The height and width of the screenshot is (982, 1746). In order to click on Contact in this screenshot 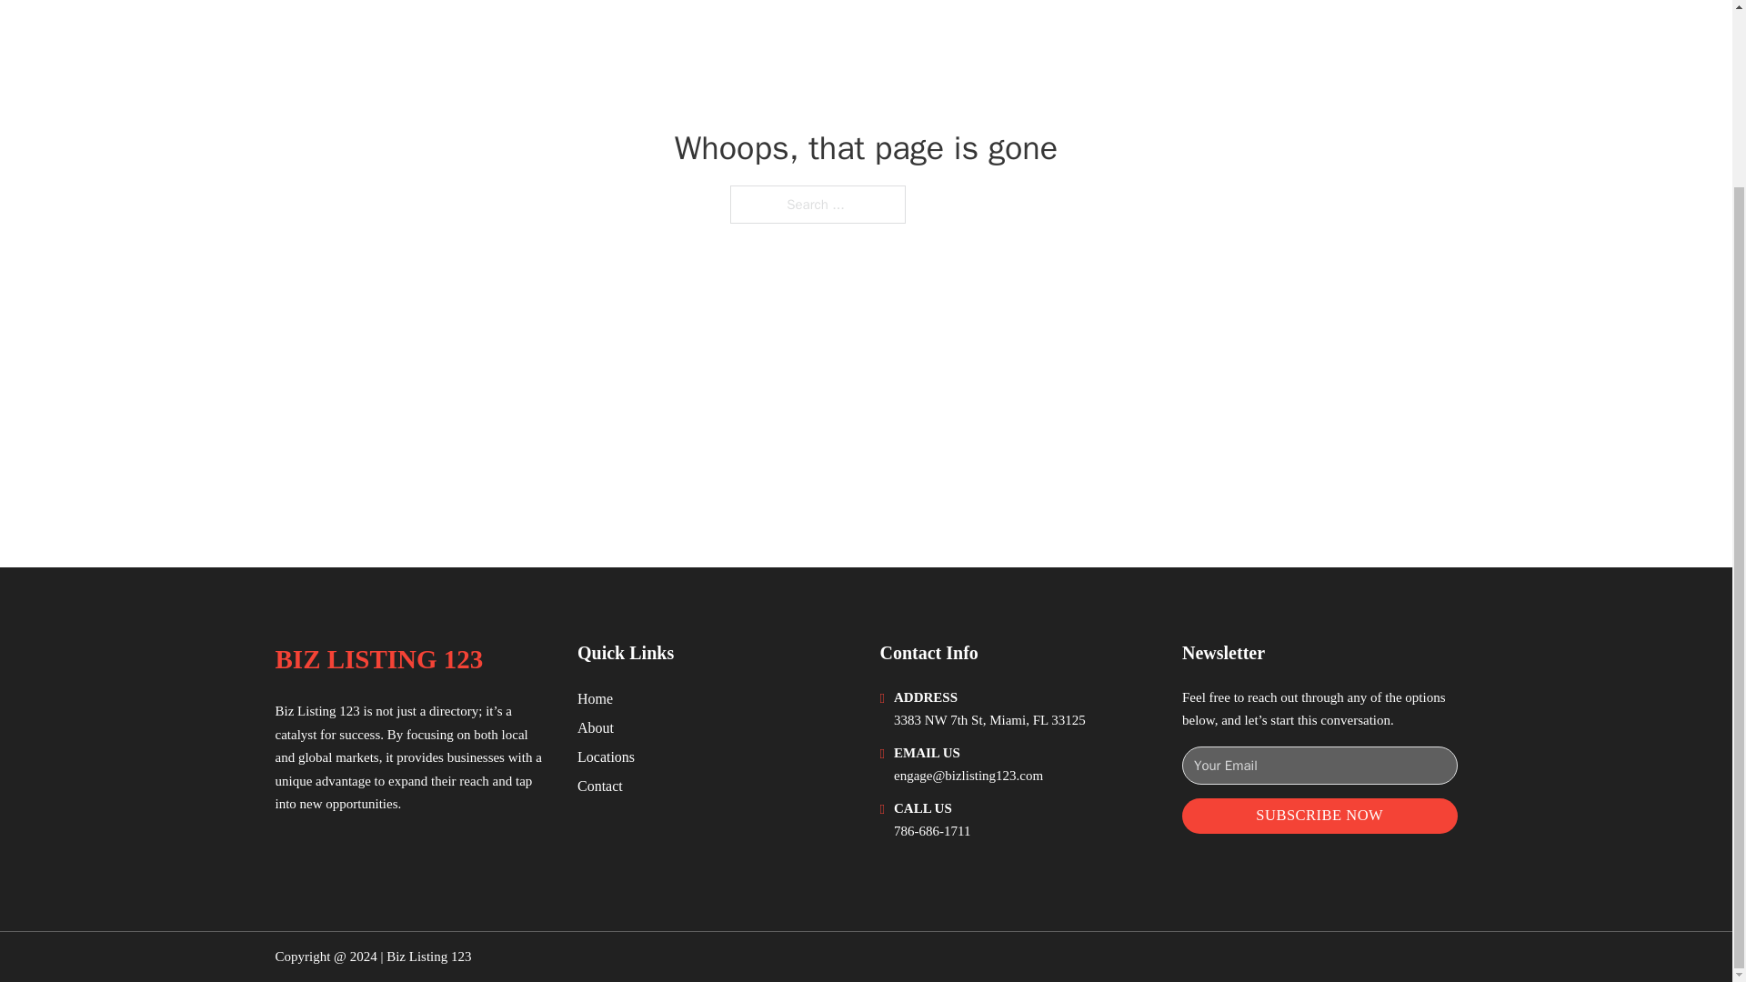, I will do `click(600, 786)`.